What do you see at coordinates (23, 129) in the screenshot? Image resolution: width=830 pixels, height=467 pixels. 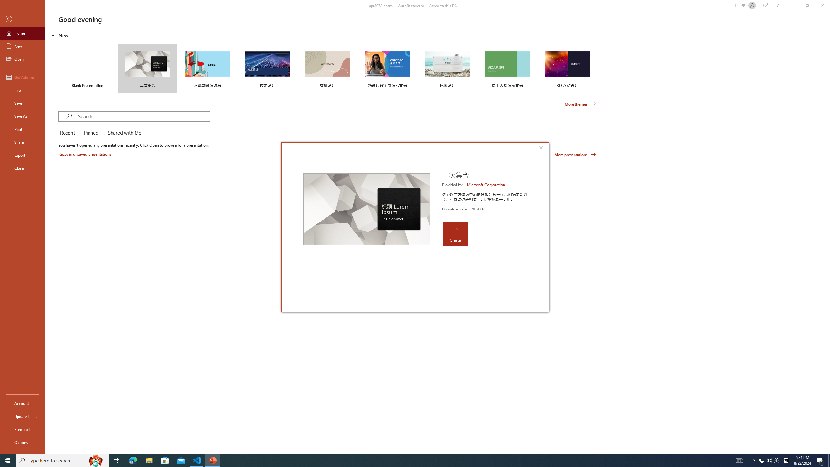 I see `Print` at bounding box center [23, 129].